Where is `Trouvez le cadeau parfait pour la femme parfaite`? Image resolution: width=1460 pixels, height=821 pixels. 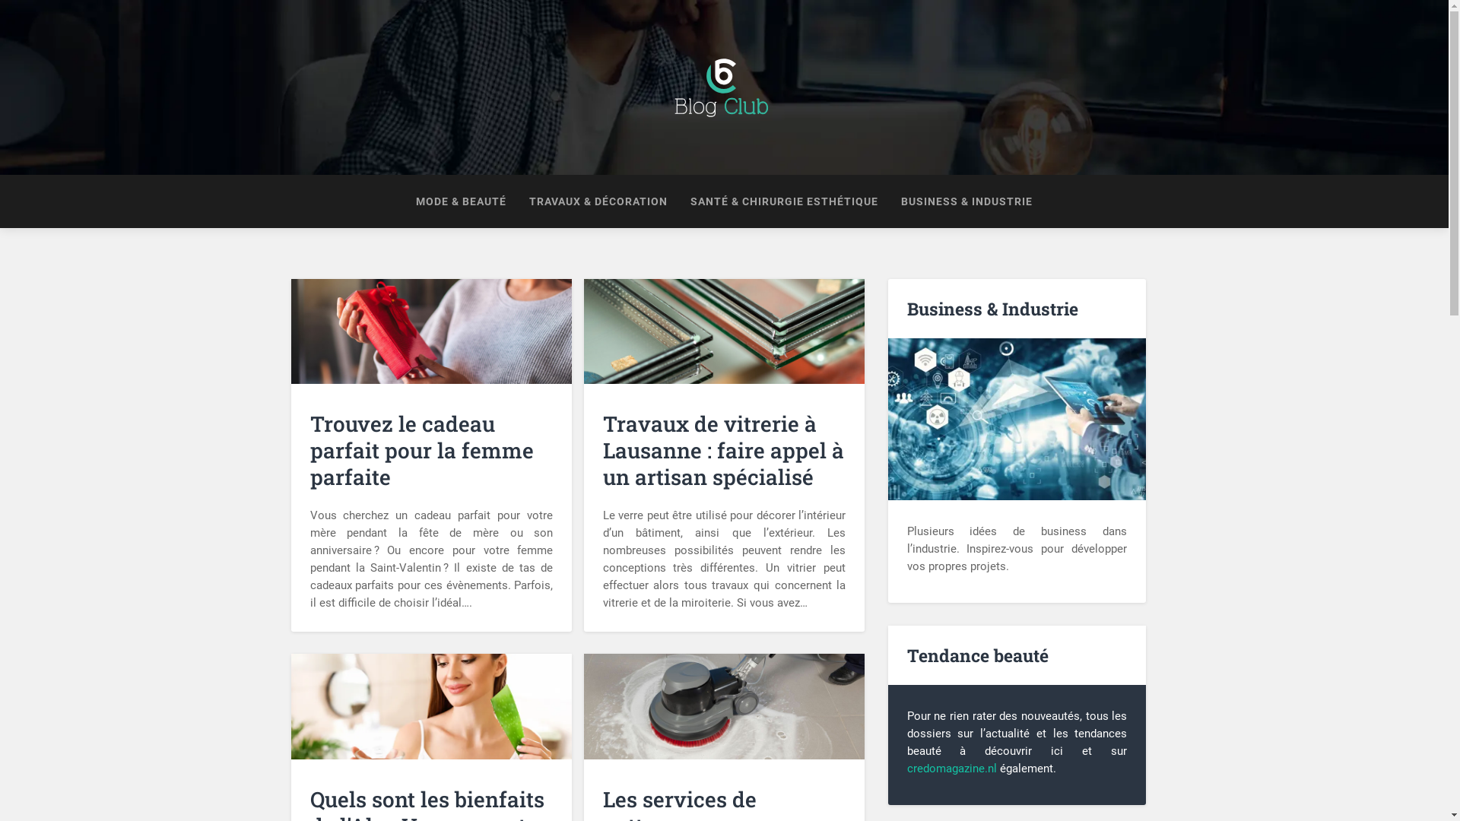 Trouvez le cadeau parfait pour la femme parfaite is located at coordinates (432, 459).